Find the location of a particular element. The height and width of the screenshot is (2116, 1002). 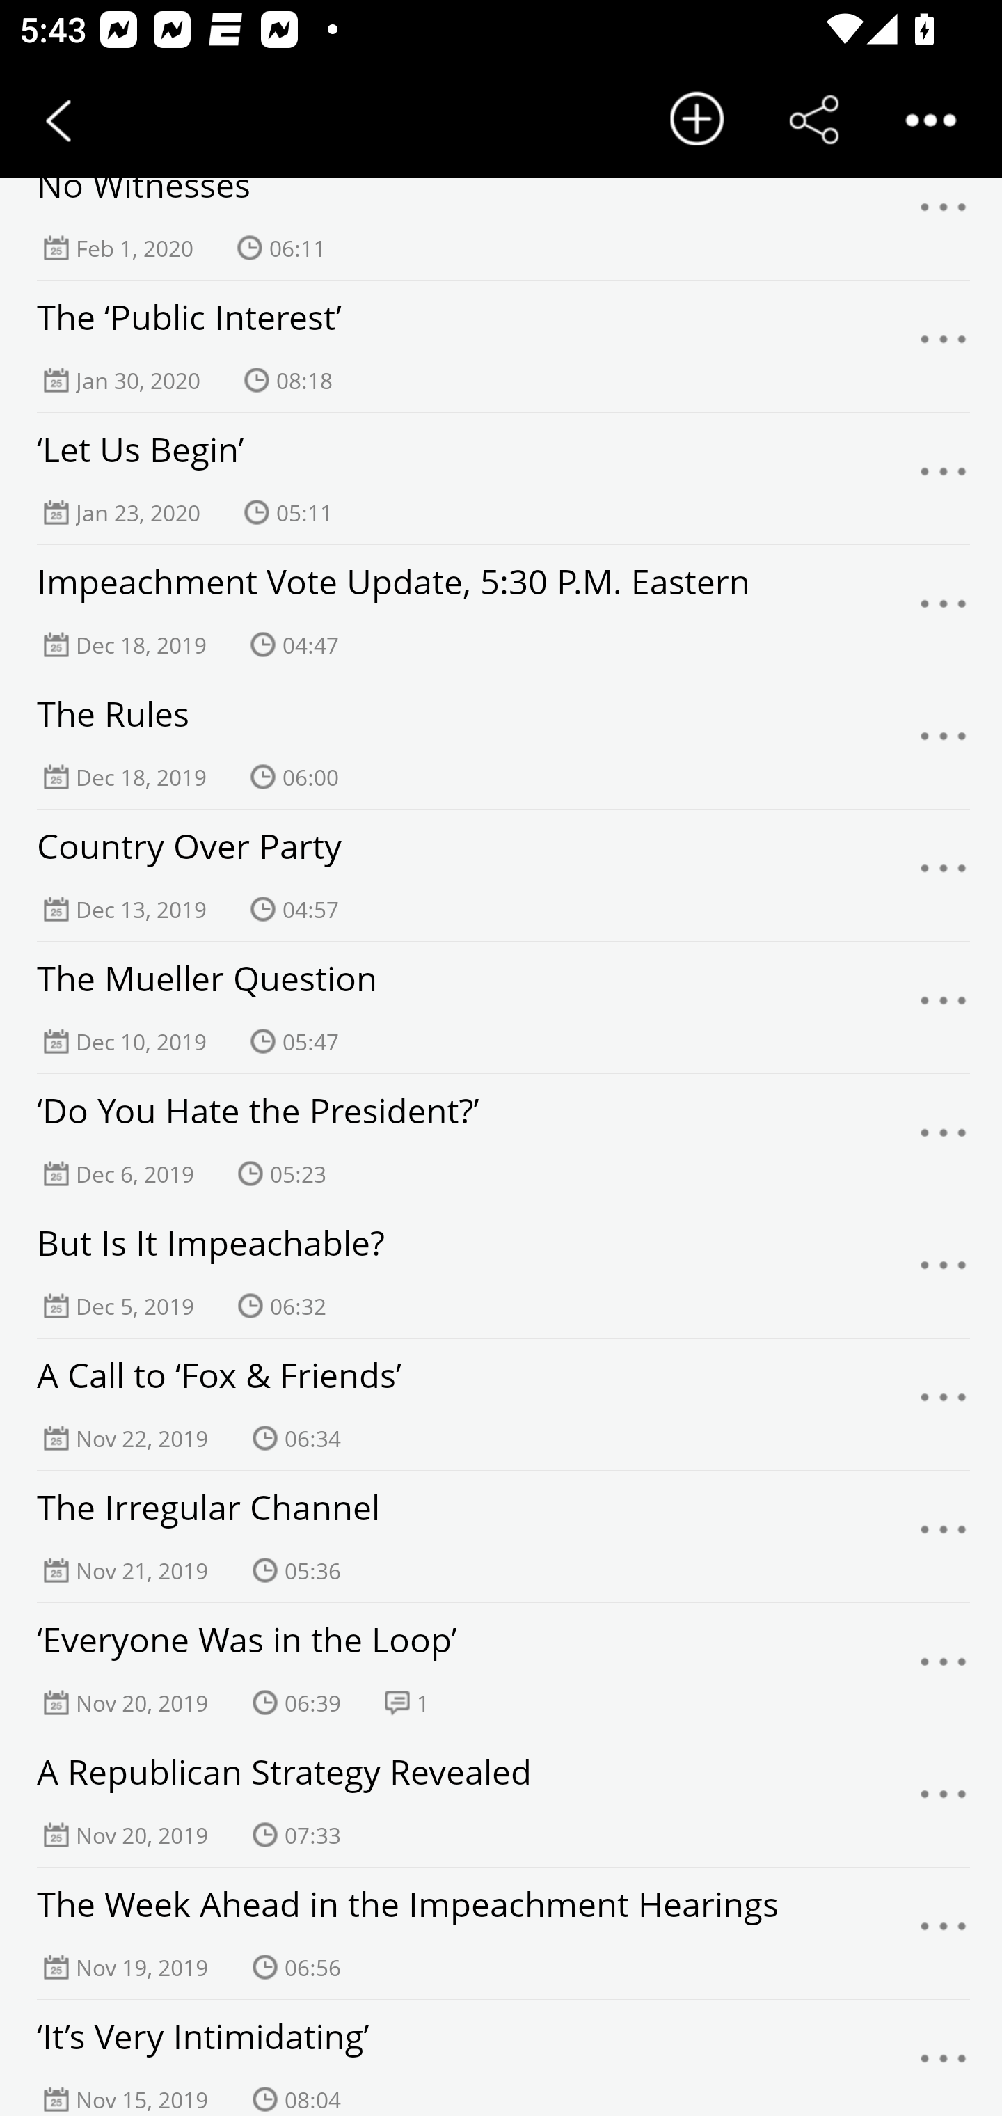

The Mueller Question Dec 10, 2019 05:47 Menu is located at coordinates (501, 1008).